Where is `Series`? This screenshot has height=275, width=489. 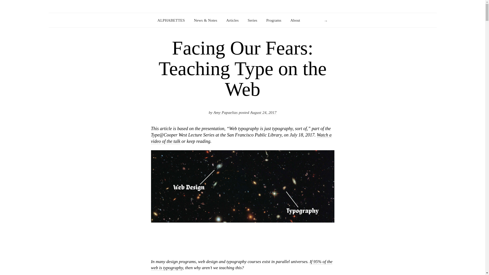
Series is located at coordinates (252, 20).